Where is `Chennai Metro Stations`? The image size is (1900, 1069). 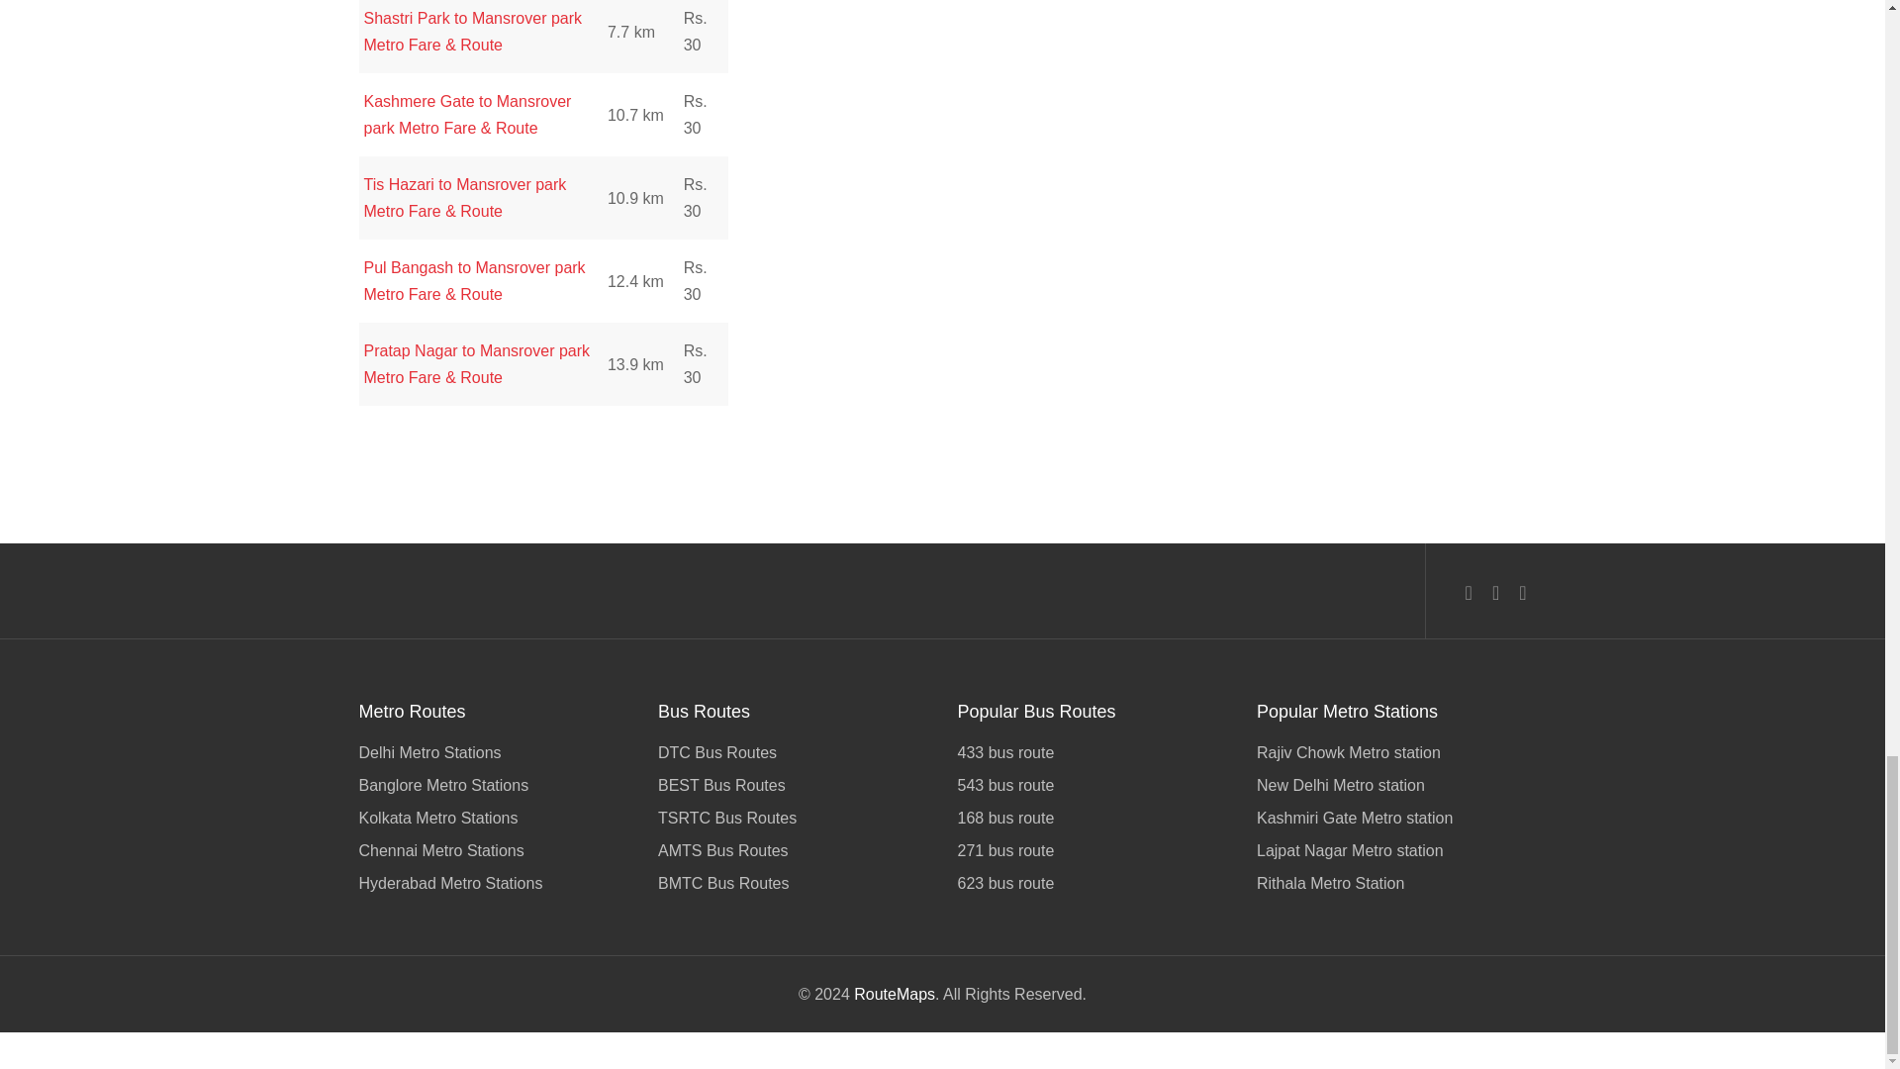
Chennai Metro Stations is located at coordinates (493, 850).